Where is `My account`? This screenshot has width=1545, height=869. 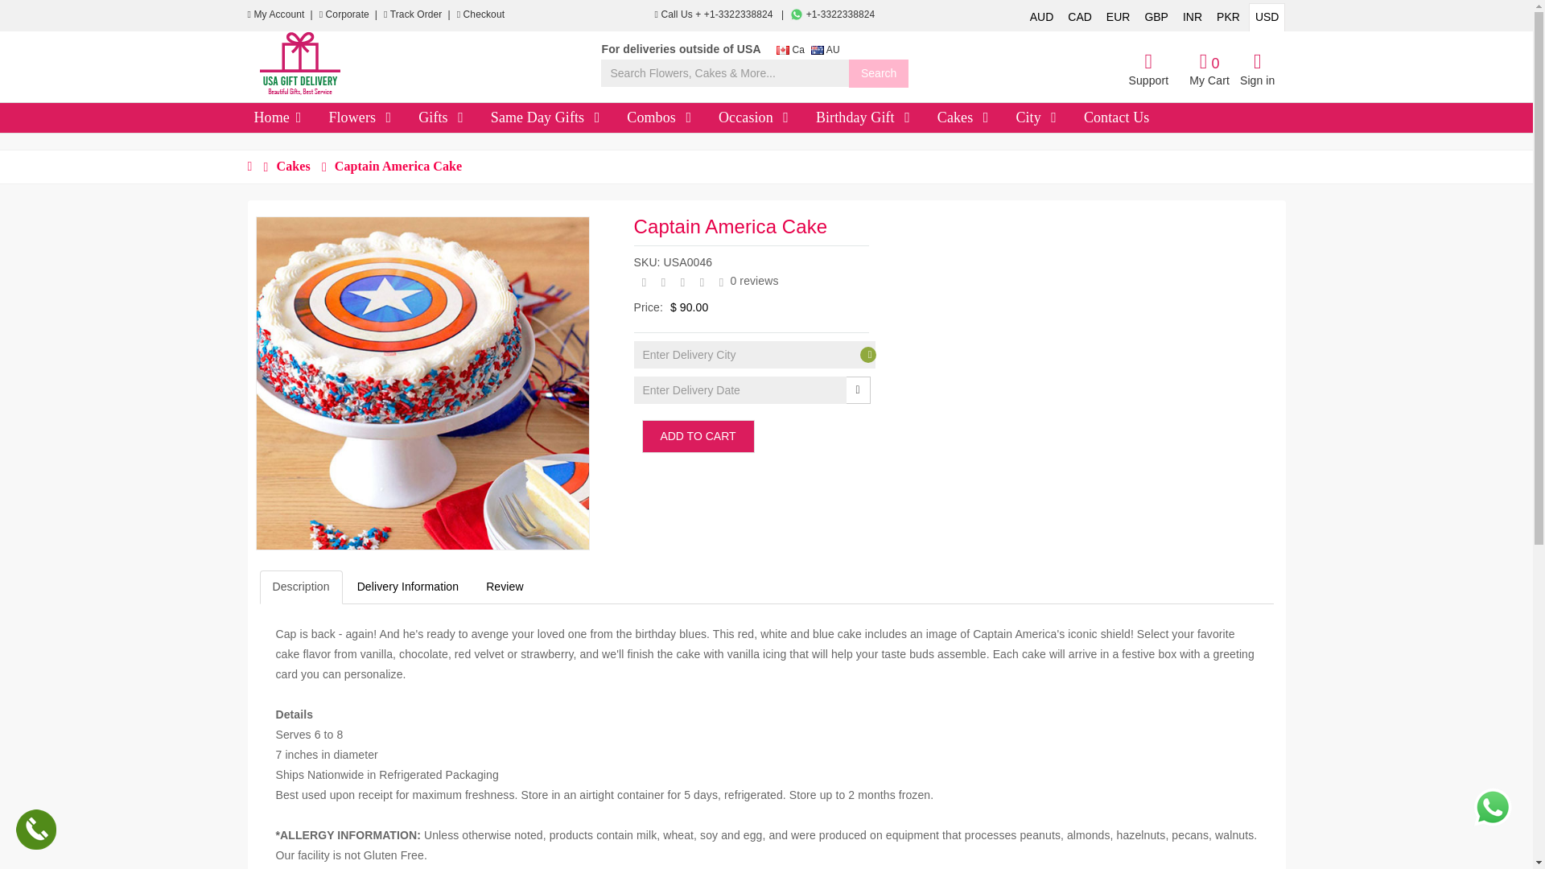
My account is located at coordinates (1258, 70).